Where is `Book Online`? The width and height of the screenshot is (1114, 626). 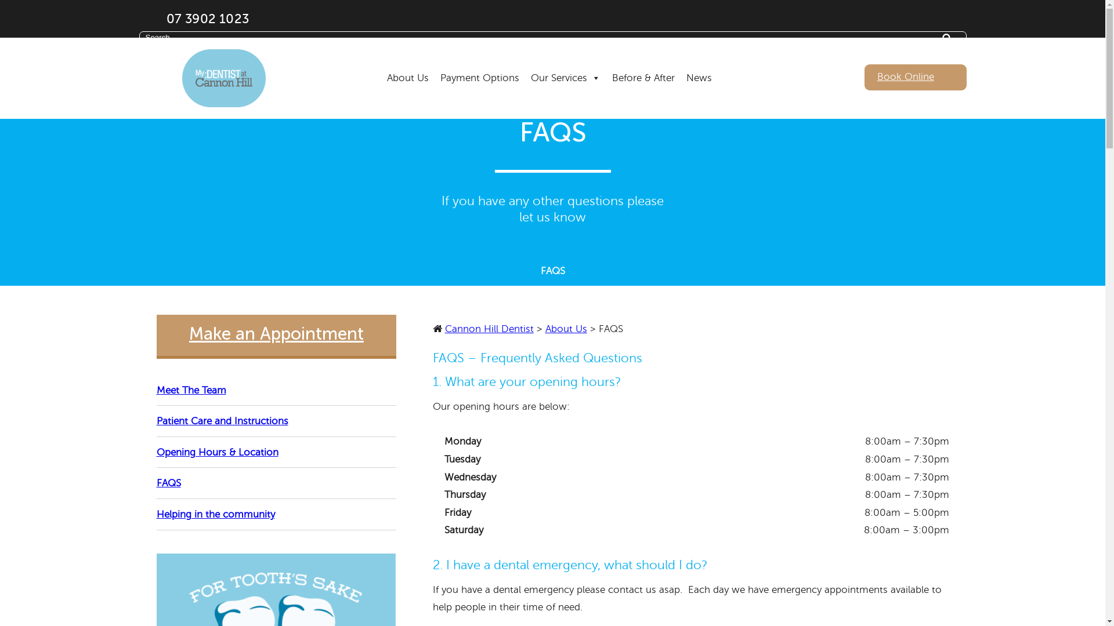 Book Online is located at coordinates (916, 77).